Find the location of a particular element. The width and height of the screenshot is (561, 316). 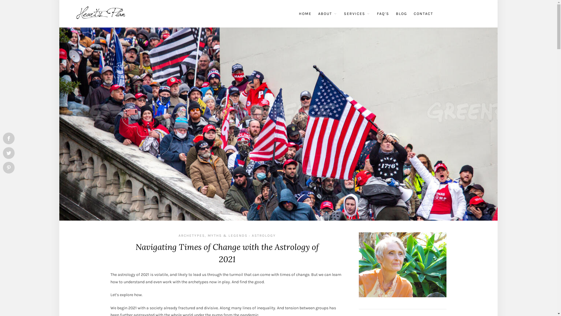

HOME is located at coordinates (305, 14).